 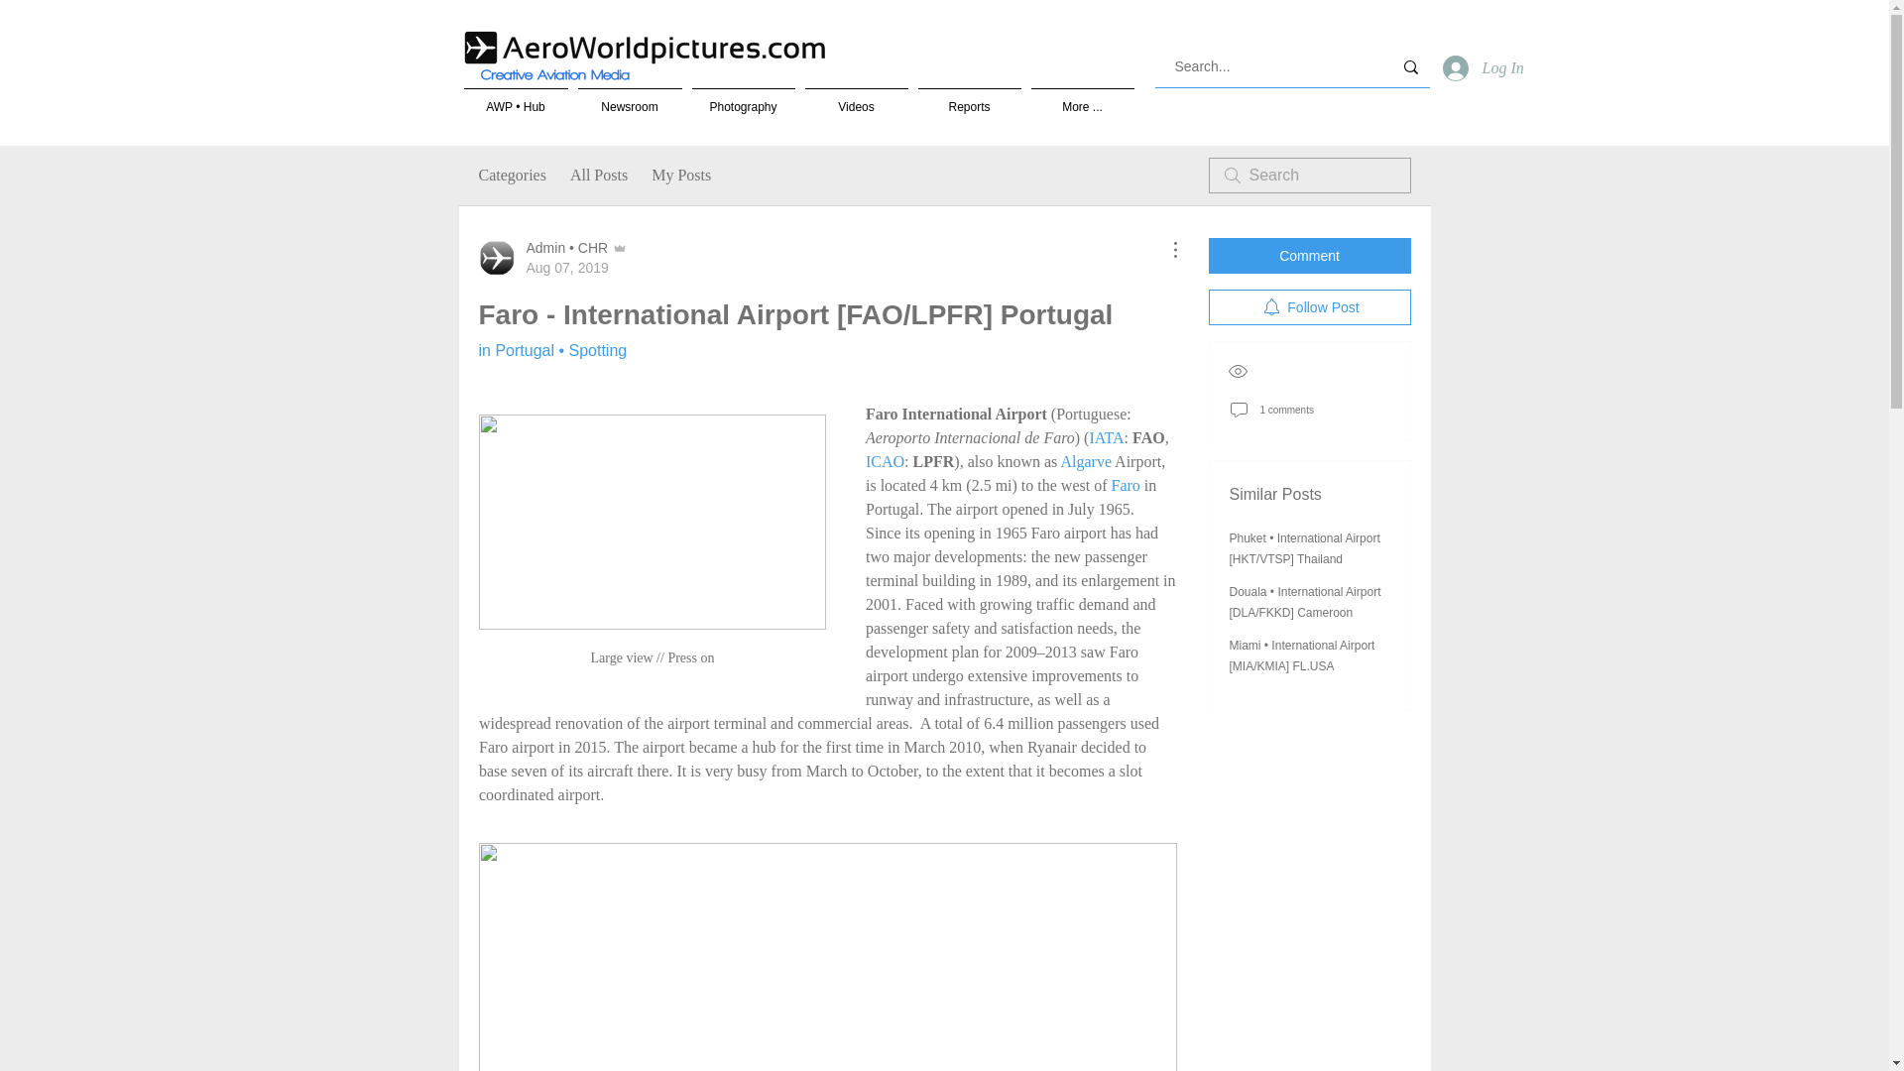 What do you see at coordinates (1474, 67) in the screenshot?
I see `Log In` at bounding box center [1474, 67].